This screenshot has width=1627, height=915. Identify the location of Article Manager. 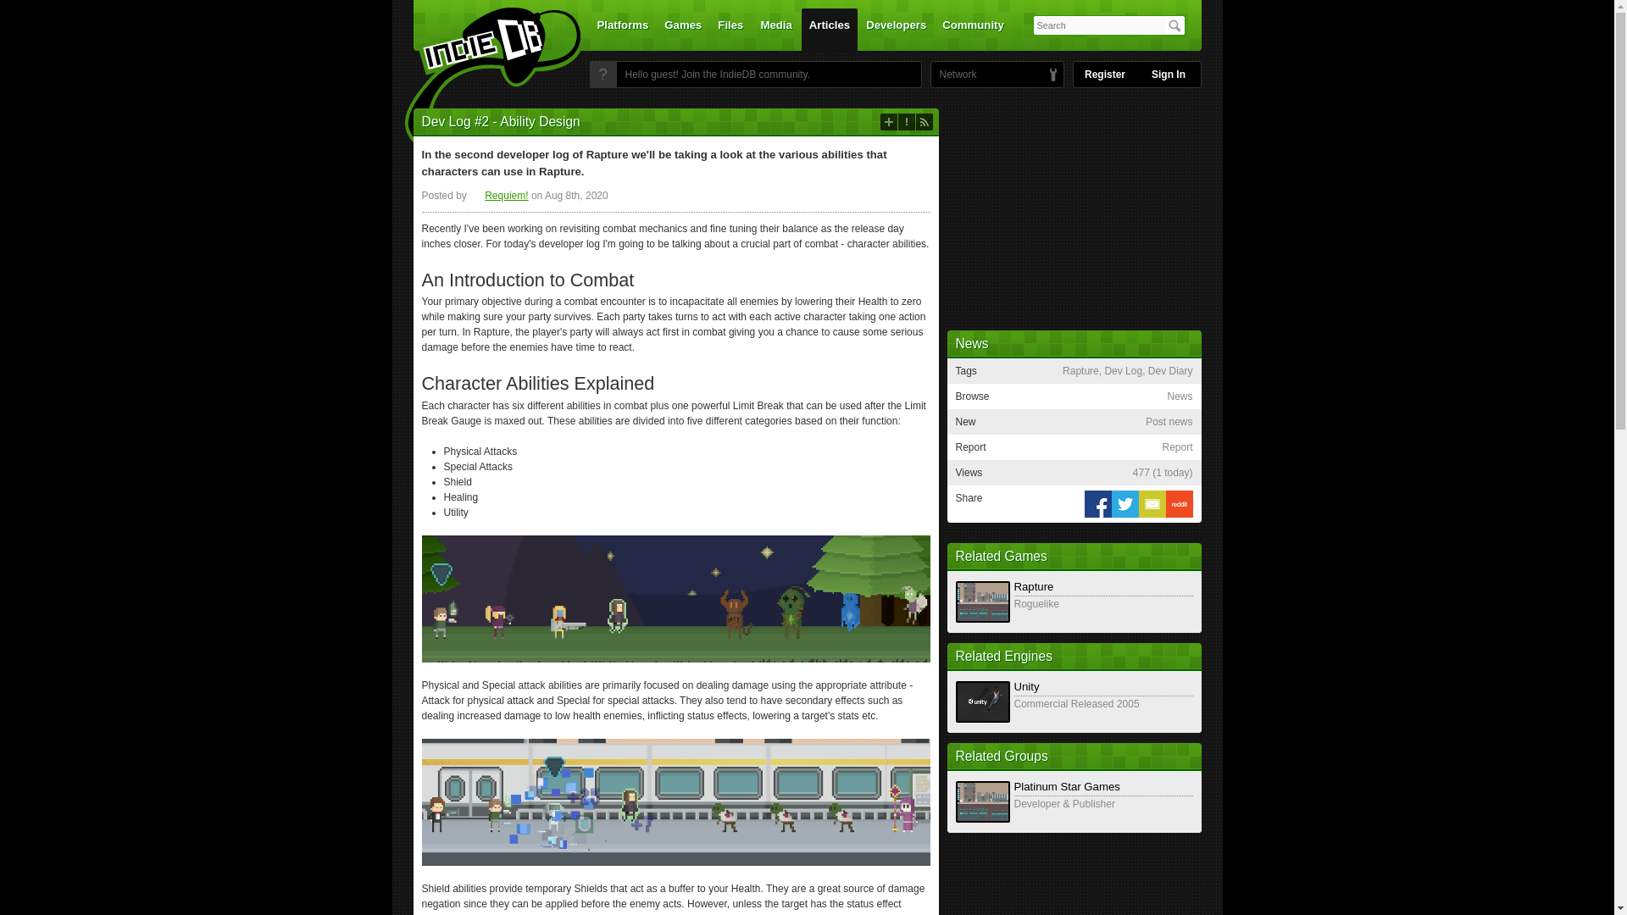
(498, 195).